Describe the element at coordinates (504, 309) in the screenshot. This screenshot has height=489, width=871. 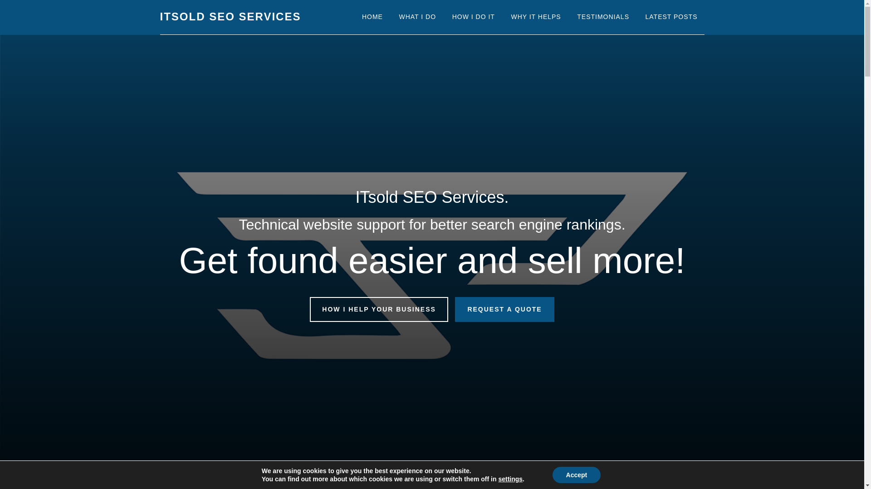
I see `REQUEST A QUOTE` at that location.